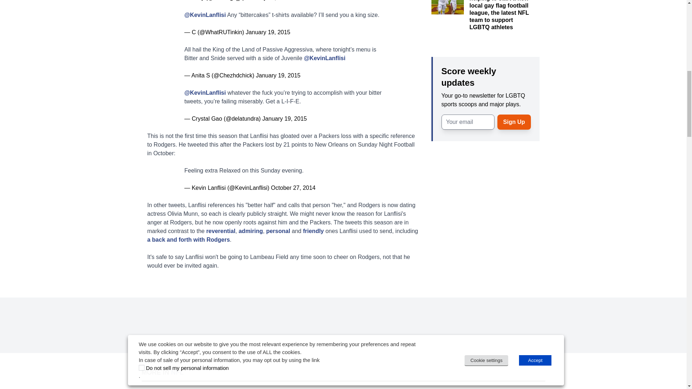  What do you see at coordinates (285, 118) in the screenshot?
I see `January 19, 2015` at bounding box center [285, 118].